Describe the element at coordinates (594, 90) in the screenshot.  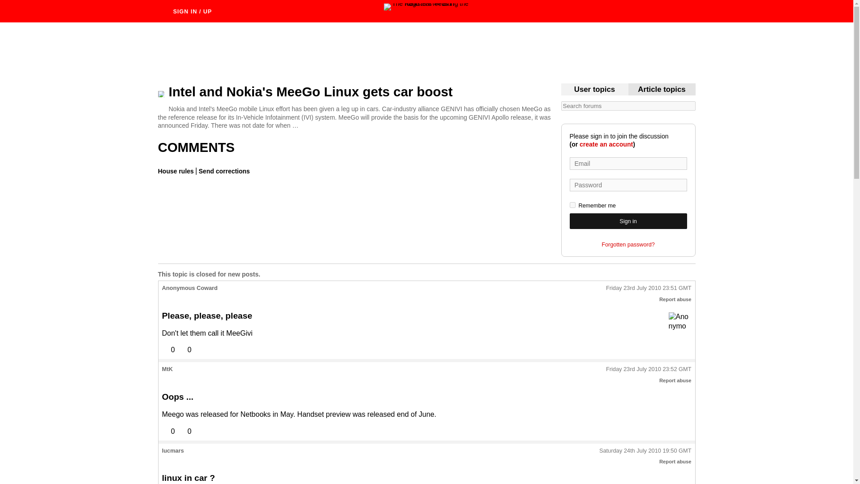
I see `Commentards, Commentards, Commentards` at that location.